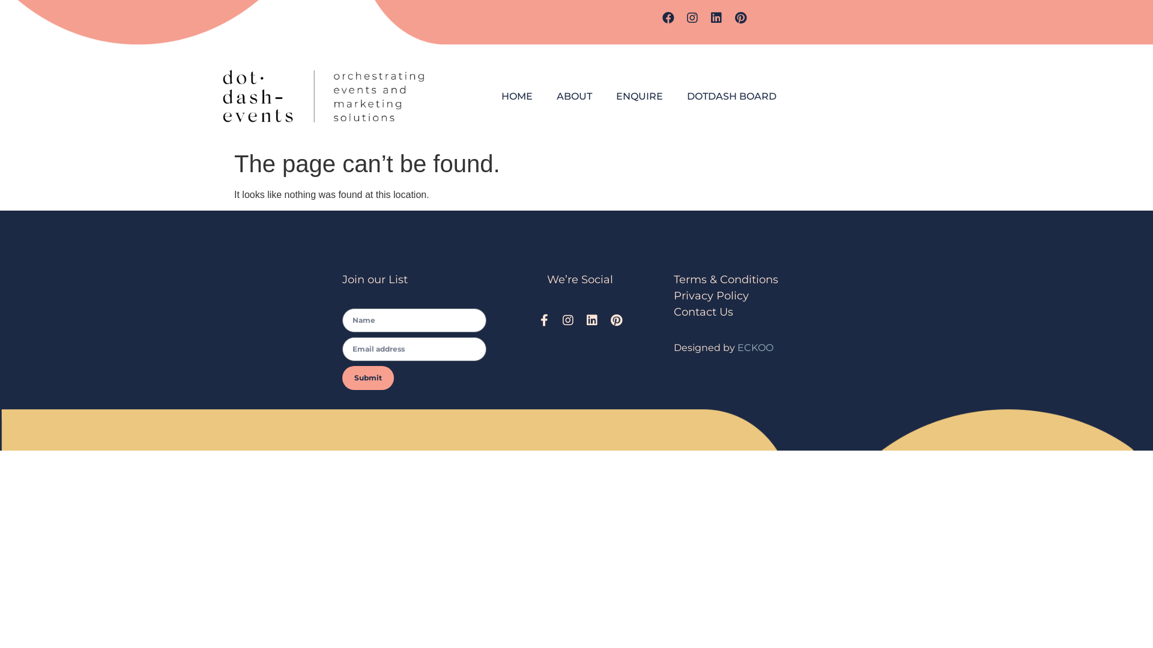  I want to click on ENQUIRE, so click(640, 97).